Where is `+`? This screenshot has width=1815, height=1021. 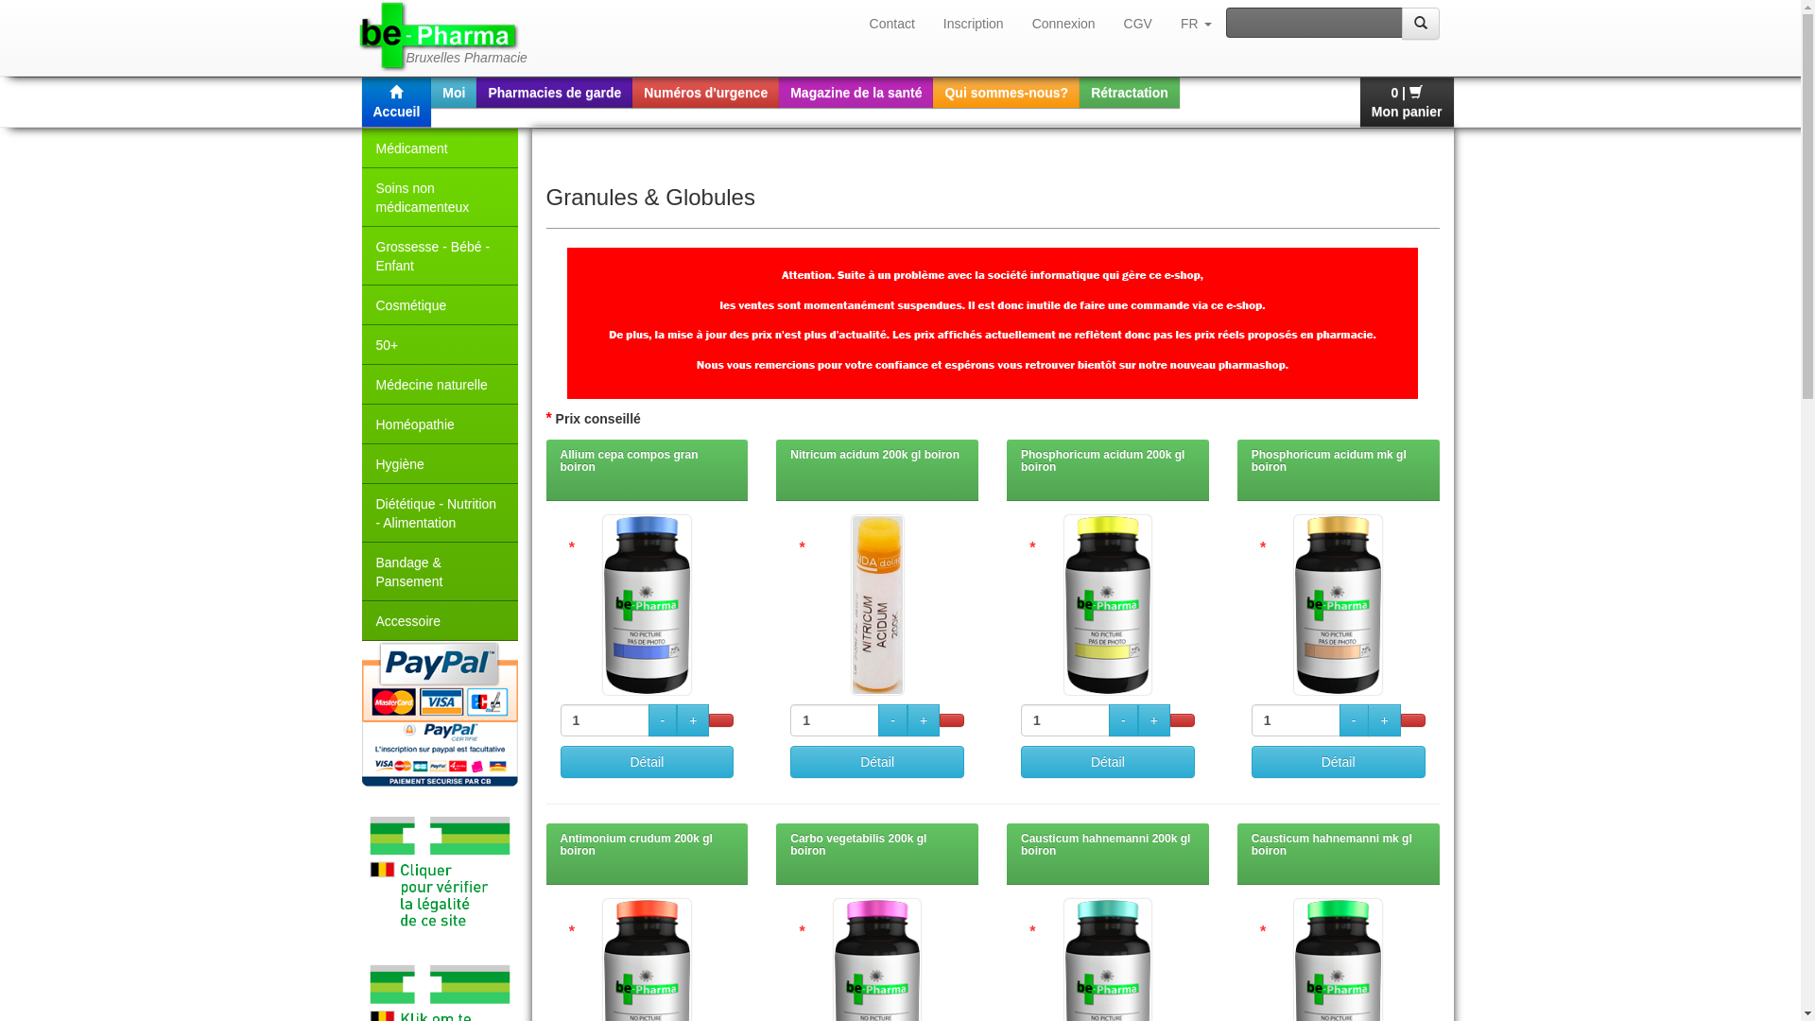
+ is located at coordinates (693, 720).